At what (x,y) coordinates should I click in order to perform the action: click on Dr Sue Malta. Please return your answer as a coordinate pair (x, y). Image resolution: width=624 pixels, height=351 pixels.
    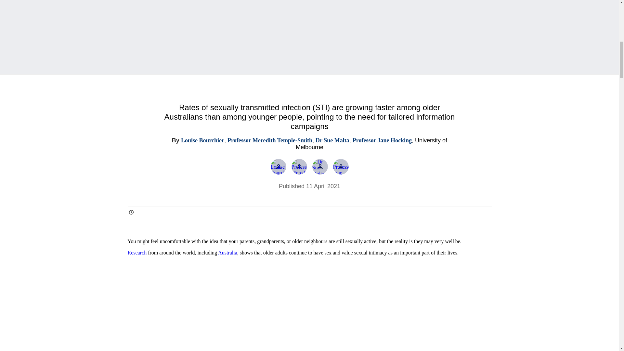
    Looking at the image, I should click on (332, 140).